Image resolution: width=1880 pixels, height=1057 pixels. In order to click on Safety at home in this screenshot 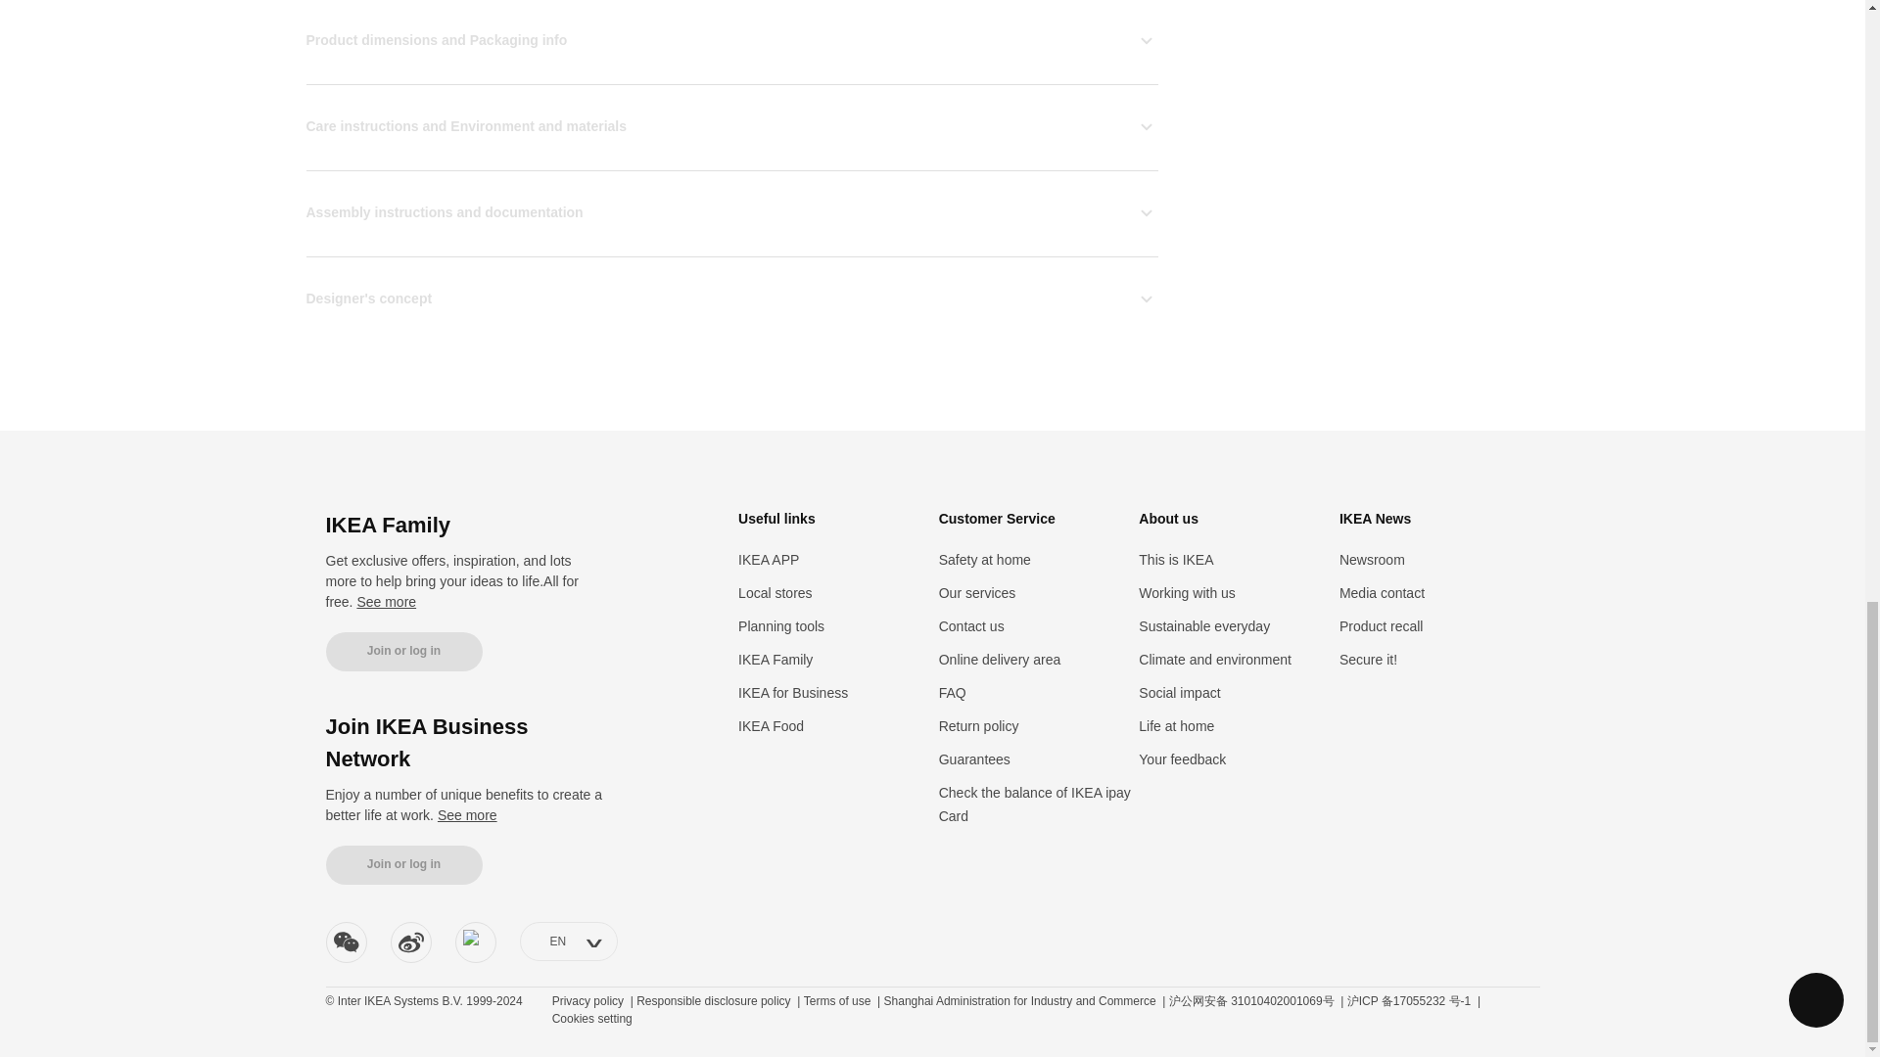, I will do `click(984, 558)`.